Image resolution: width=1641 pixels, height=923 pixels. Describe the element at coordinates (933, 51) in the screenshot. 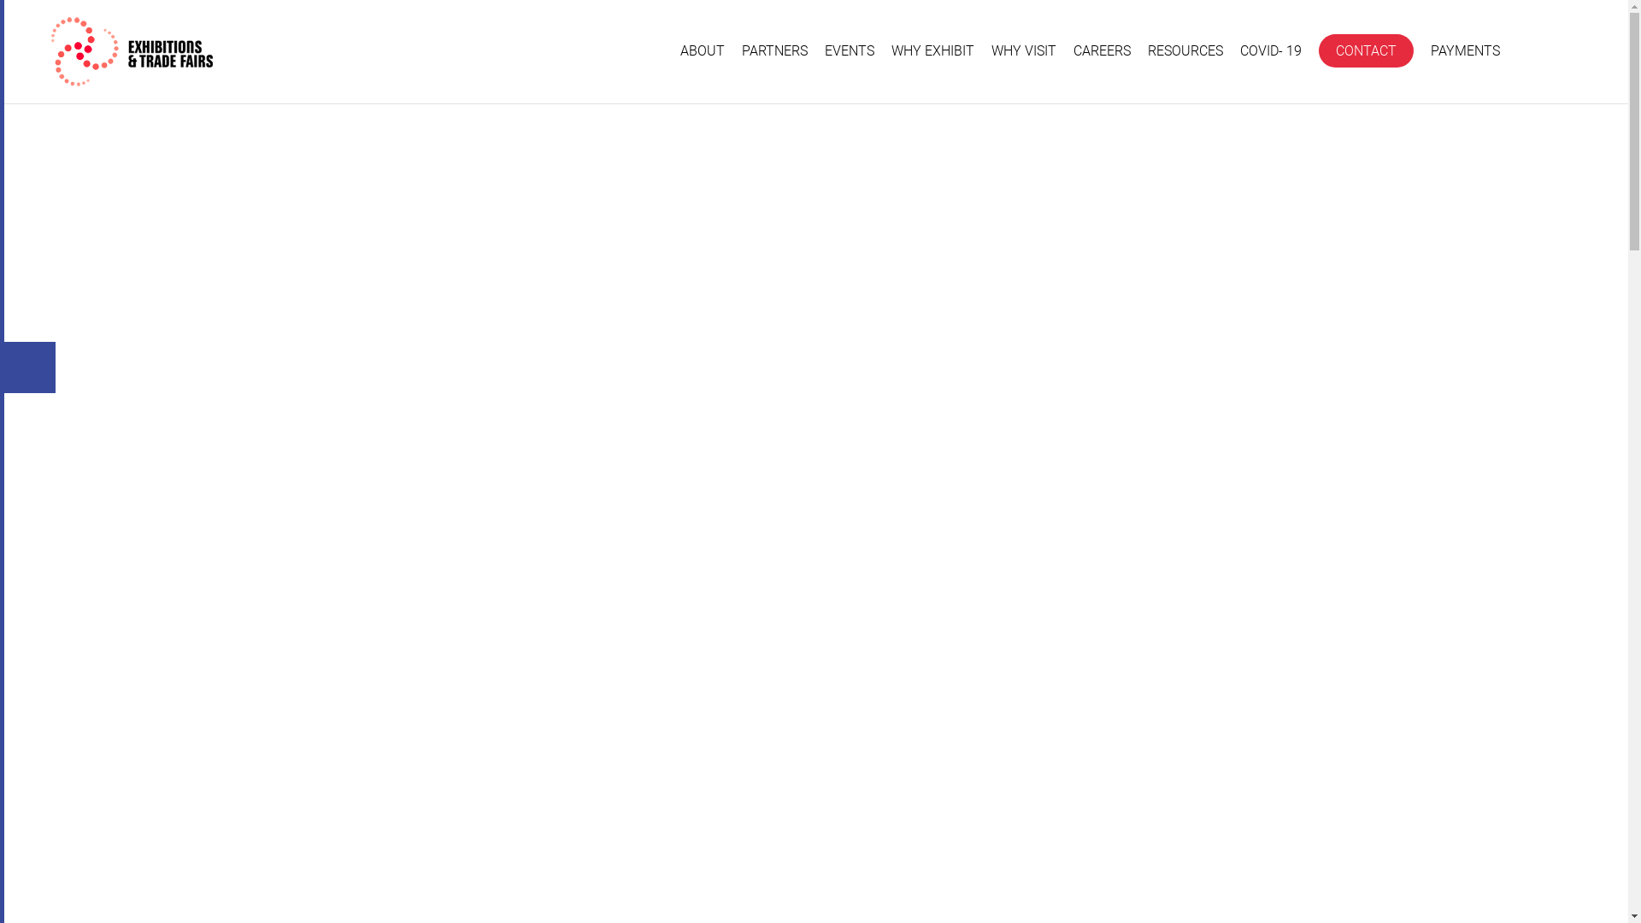

I see `WHY EXHIBIT` at that location.